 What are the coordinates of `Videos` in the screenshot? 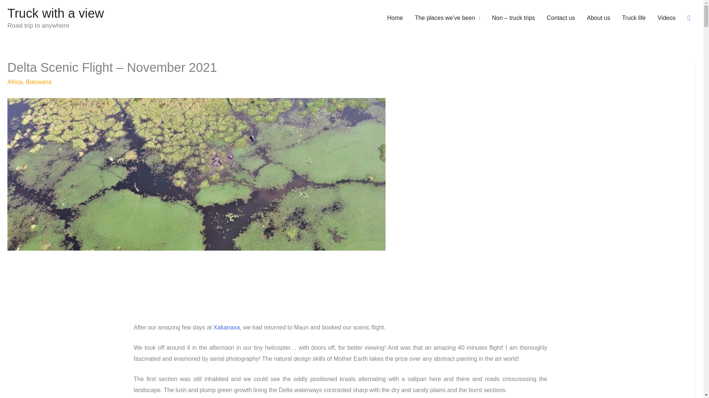 It's located at (666, 18).